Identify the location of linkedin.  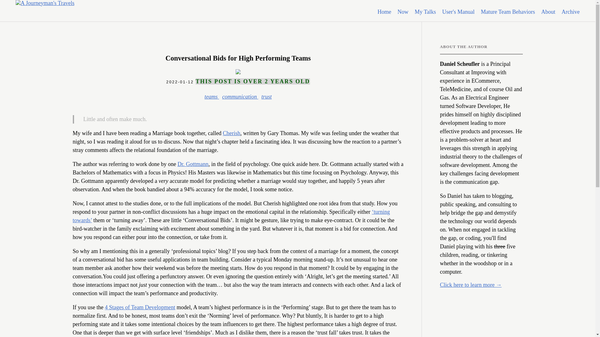
(458, 291).